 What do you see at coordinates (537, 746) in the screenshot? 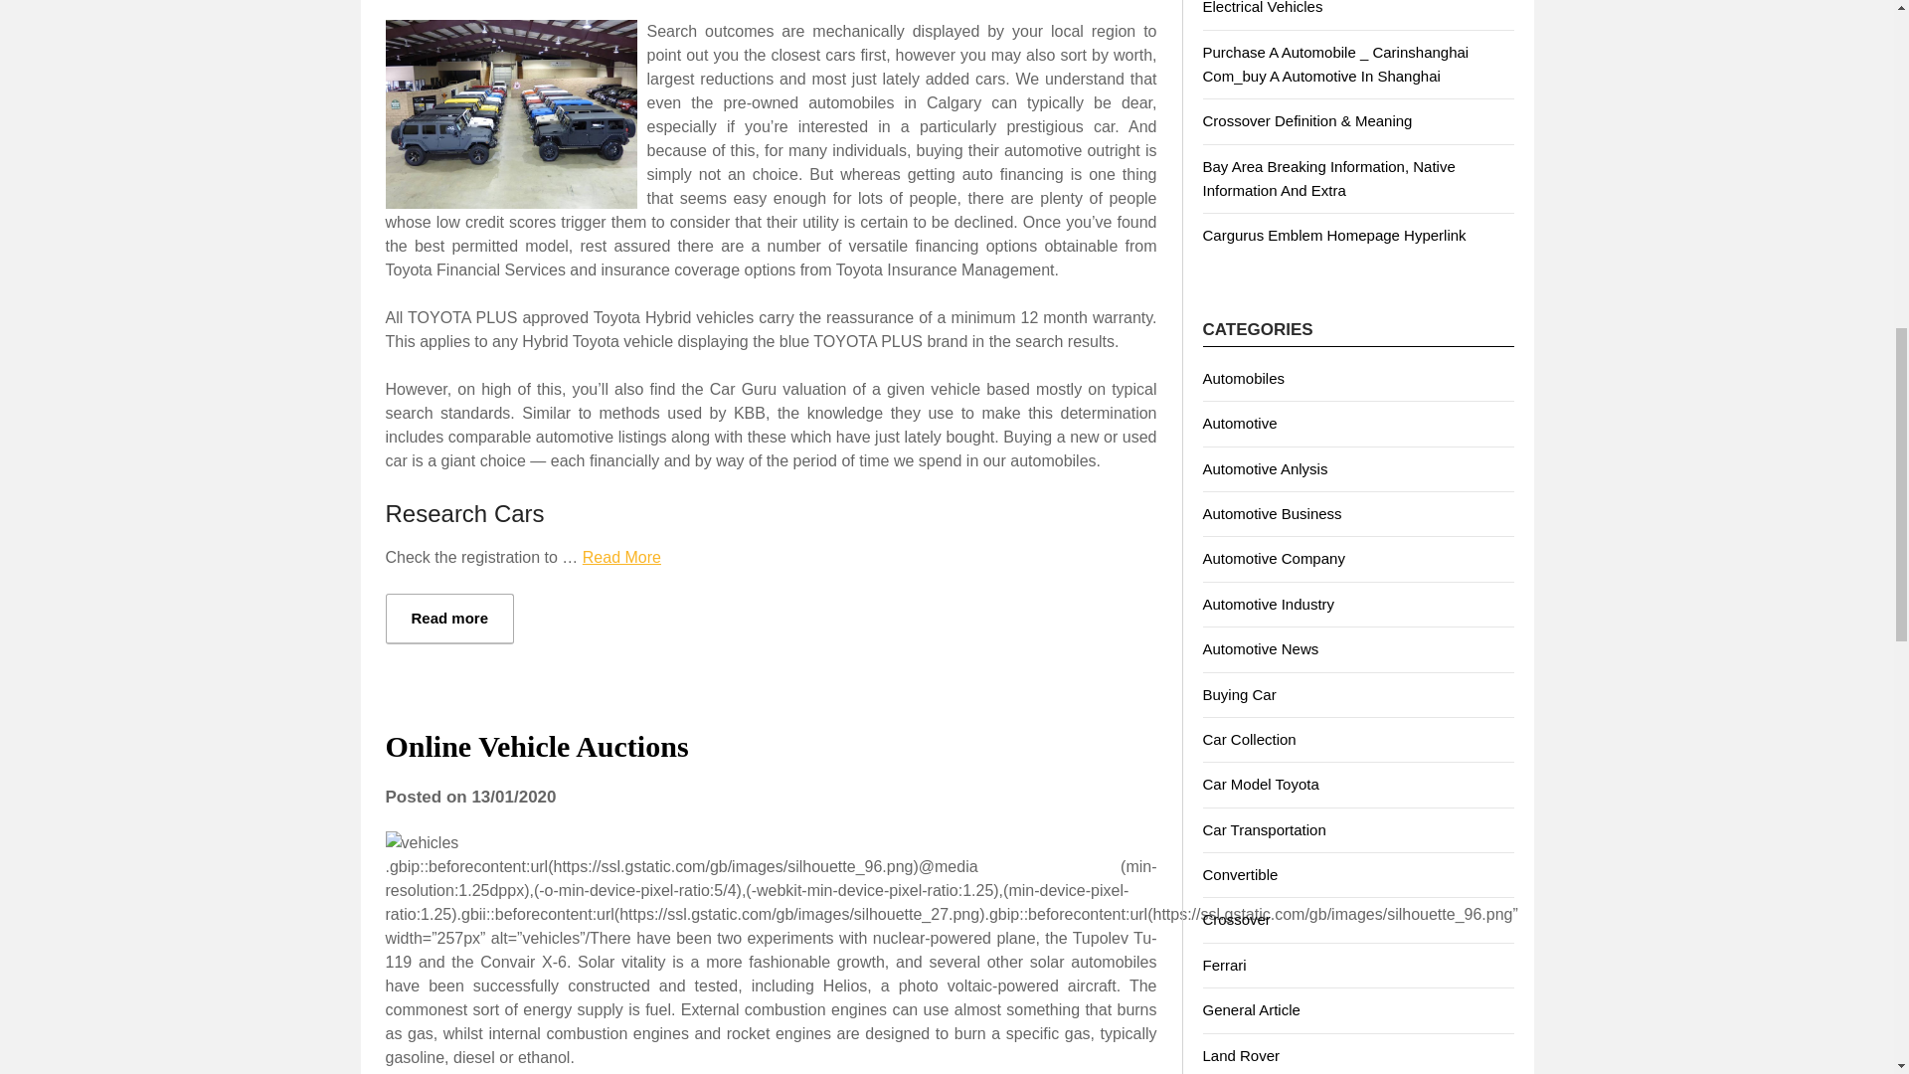
I see `Online Vehicle Auctions` at bounding box center [537, 746].